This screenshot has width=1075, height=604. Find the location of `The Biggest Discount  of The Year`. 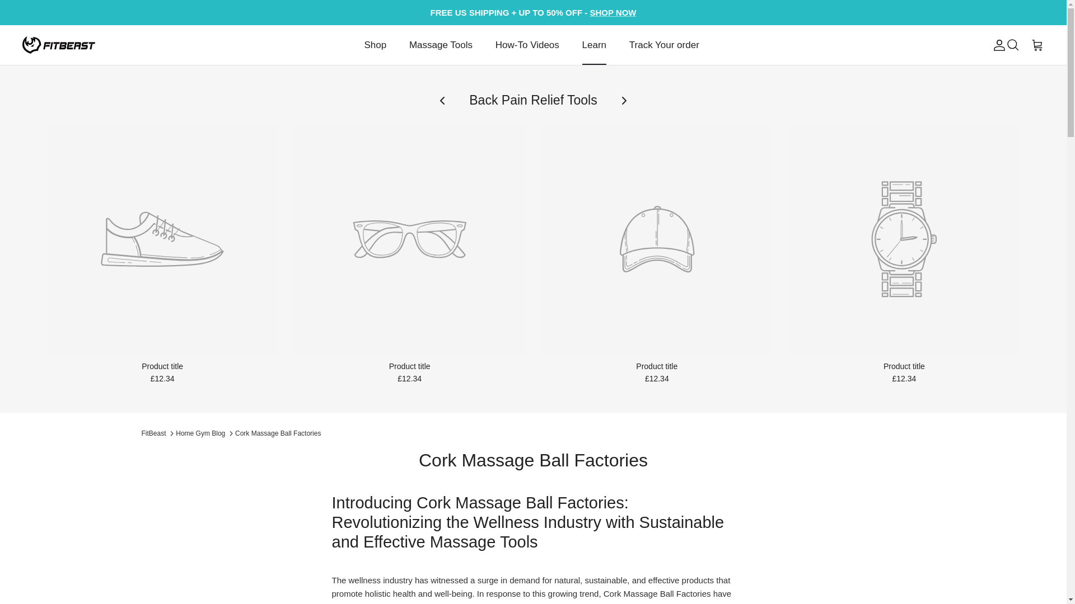

The Biggest Discount  of The Year is located at coordinates (613, 12).